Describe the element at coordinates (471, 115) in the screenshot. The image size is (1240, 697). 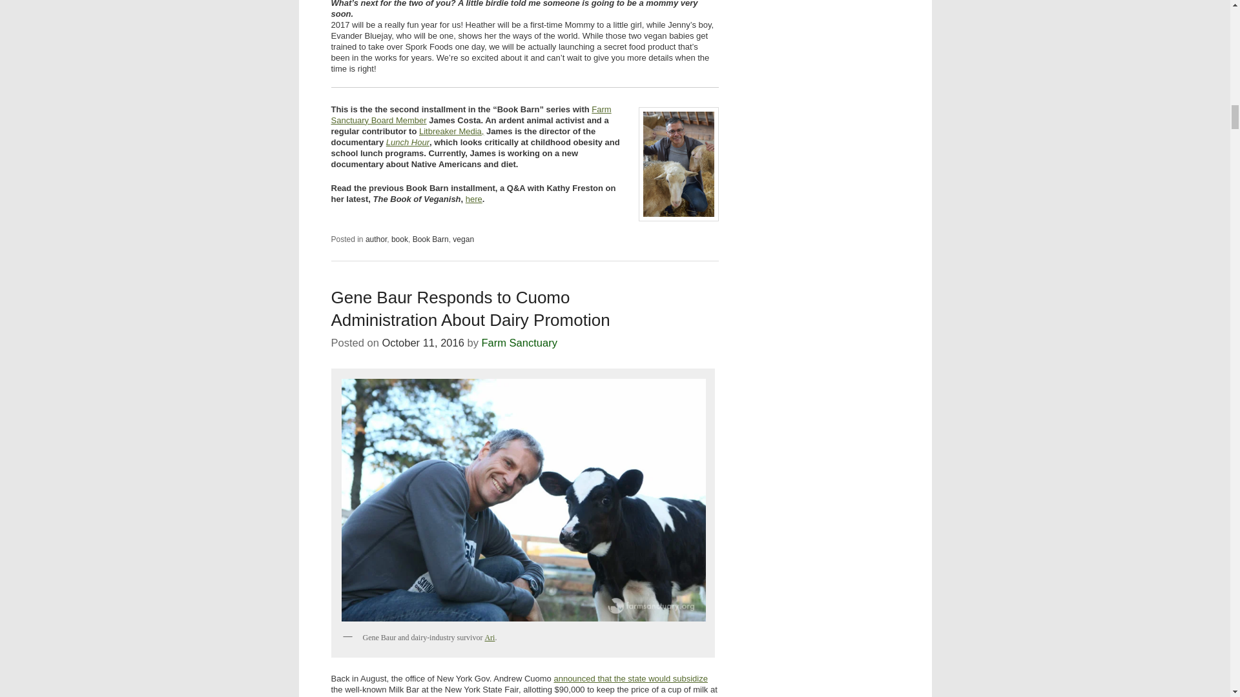
I see `Farm Sanctuary Board Member` at that location.